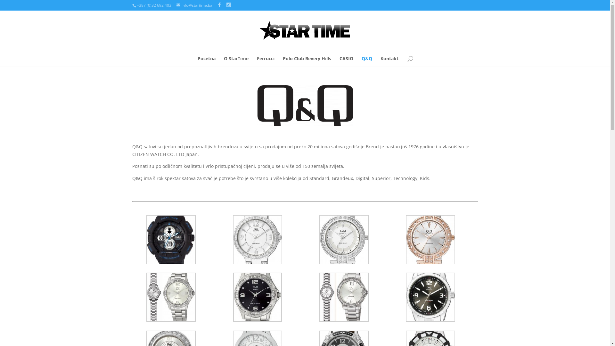 The height and width of the screenshot is (346, 615). I want to click on Ferrucci, so click(266, 61).